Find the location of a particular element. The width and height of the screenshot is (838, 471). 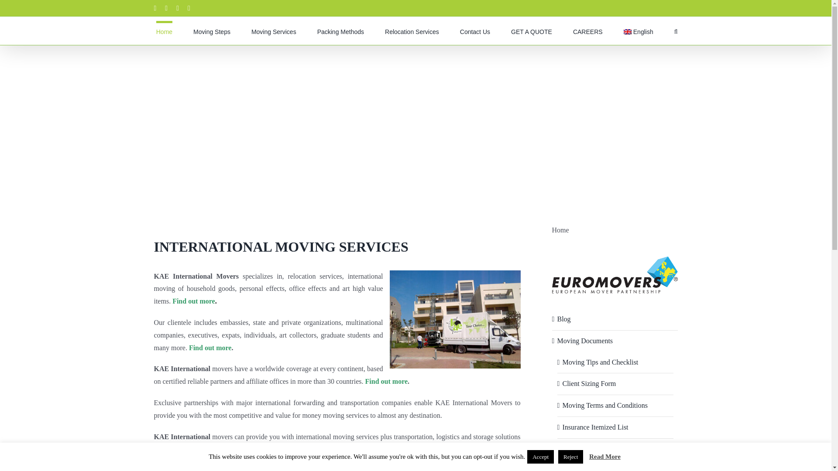

Moving Steps is located at coordinates (212, 31).